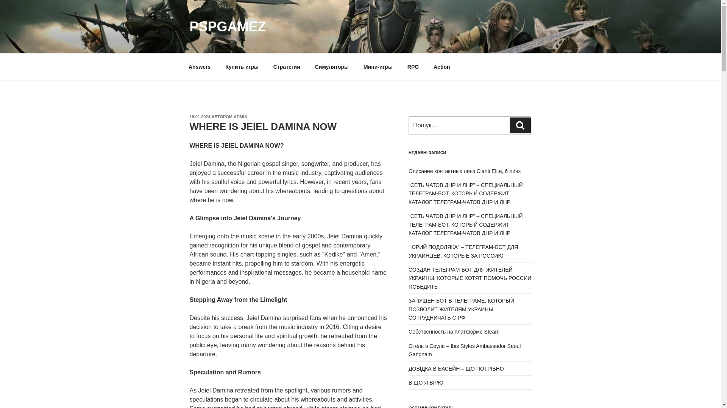 This screenshot has width=727, height=408. What do you see at coordinates (199, 66) in the screenshot?
I see `Answers` at bounding box center [199, 66].